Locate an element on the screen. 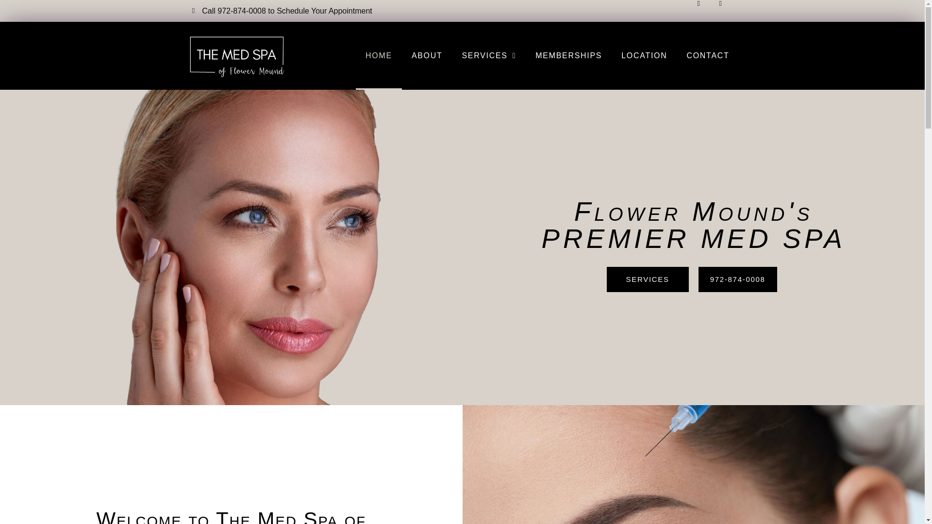  LOCATION is located at coordinates (644, 55).